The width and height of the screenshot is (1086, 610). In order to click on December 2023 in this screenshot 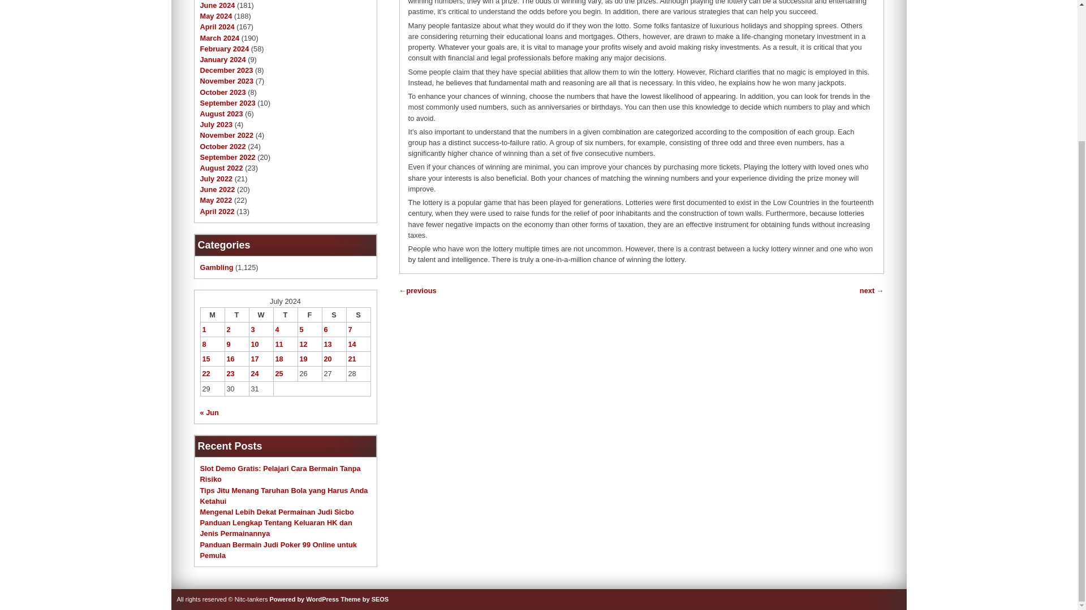, I will do `click(226, 70)`.